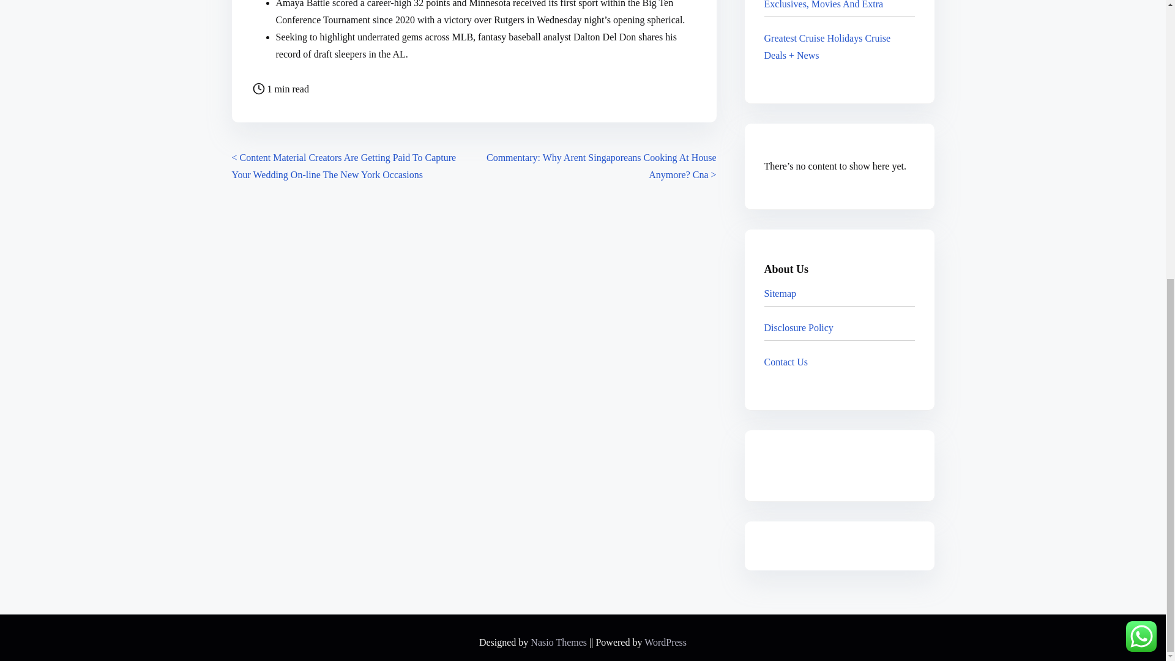  What do you see at coordinates (560, 643) in the screenshot?
I see `Nasio Themes` at bounding box center [560, 643].